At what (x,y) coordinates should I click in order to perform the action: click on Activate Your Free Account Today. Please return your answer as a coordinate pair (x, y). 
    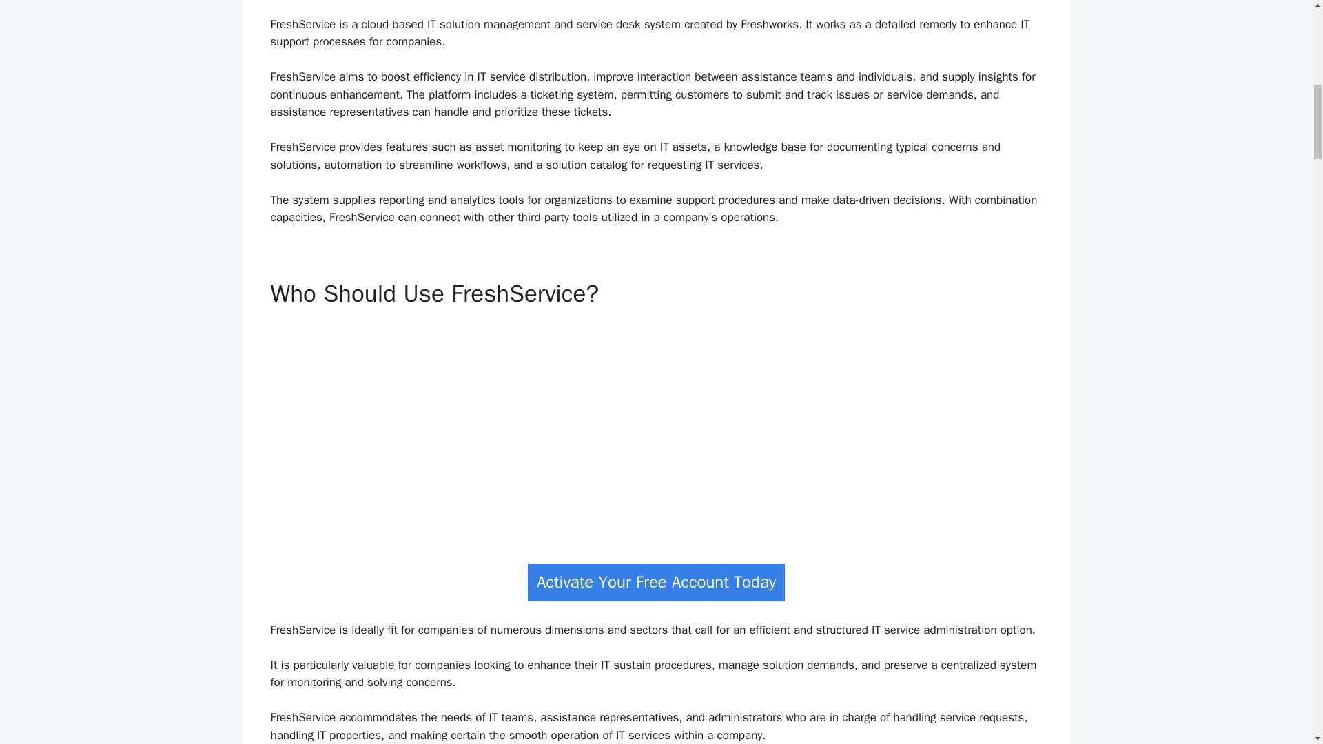
    Looking at the image, I should click on (656, 581).